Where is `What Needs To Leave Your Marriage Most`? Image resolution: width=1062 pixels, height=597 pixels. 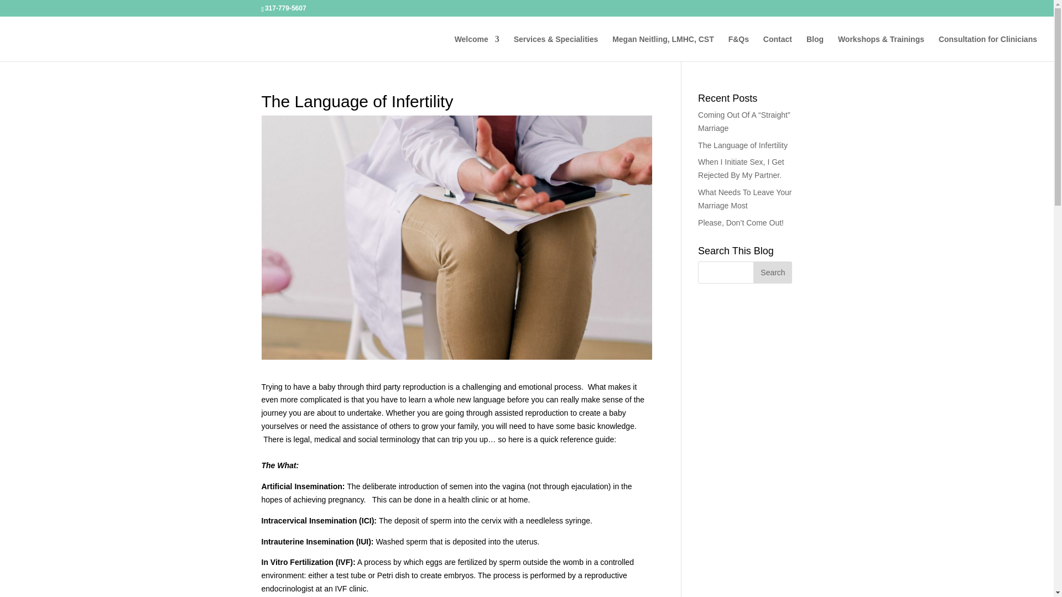
What Needs To Leave Your Marriage Most is located at coordinates (745, 199).